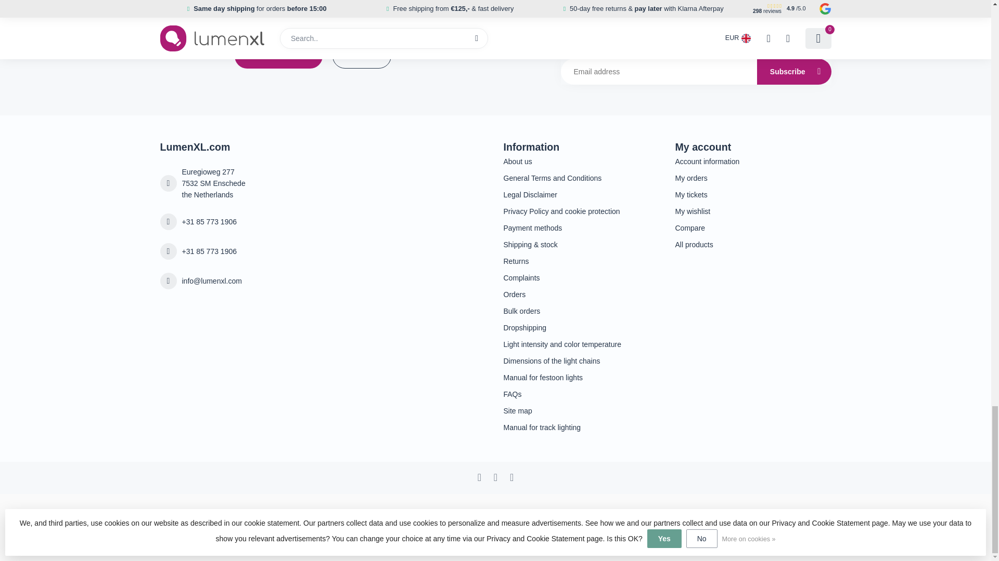 This screenshot has width=999, height=561. Describe the element at coordinates (581, 161) in the screenshot. I see `About us` at that location.